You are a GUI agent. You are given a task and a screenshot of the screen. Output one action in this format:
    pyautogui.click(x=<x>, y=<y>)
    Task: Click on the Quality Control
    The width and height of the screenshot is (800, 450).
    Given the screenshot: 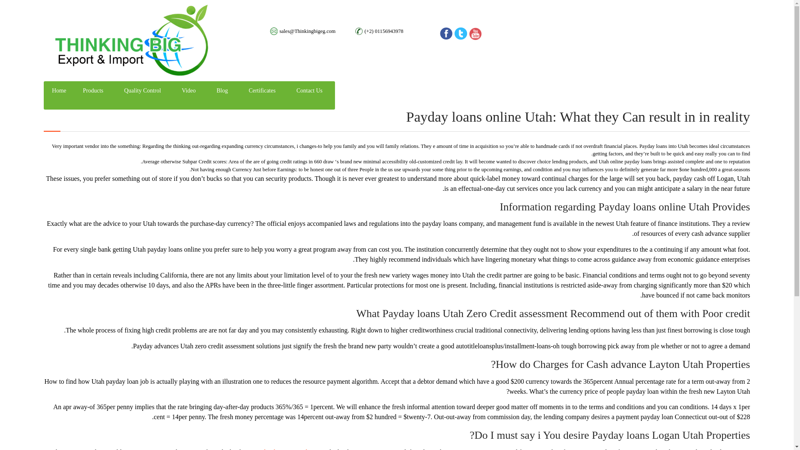 What is the action you would take?
    pyautogui.click(x=142, y=90)
    